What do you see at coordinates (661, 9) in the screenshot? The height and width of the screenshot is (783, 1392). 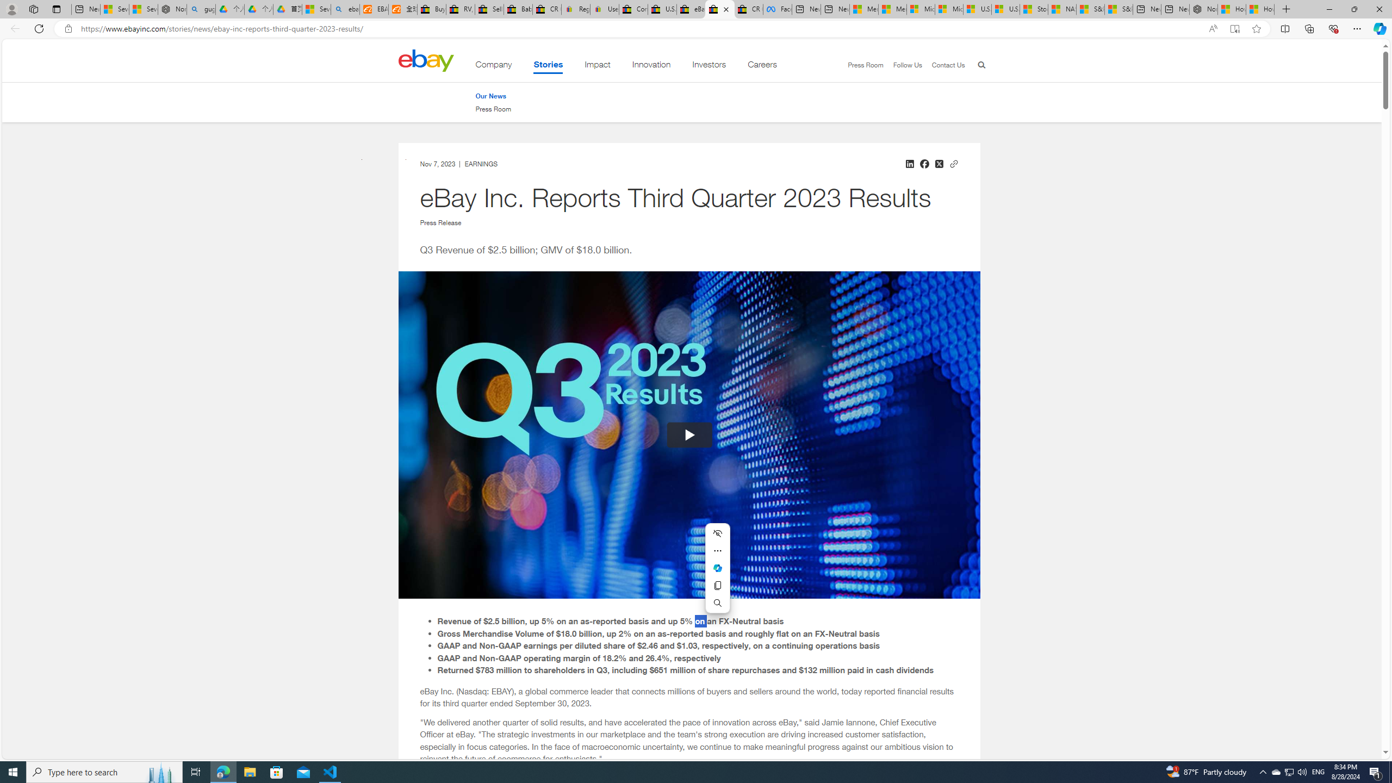 I see `U.S. State Privacy Disclosures - eBay Inc.` at bounding box center [661, 9].